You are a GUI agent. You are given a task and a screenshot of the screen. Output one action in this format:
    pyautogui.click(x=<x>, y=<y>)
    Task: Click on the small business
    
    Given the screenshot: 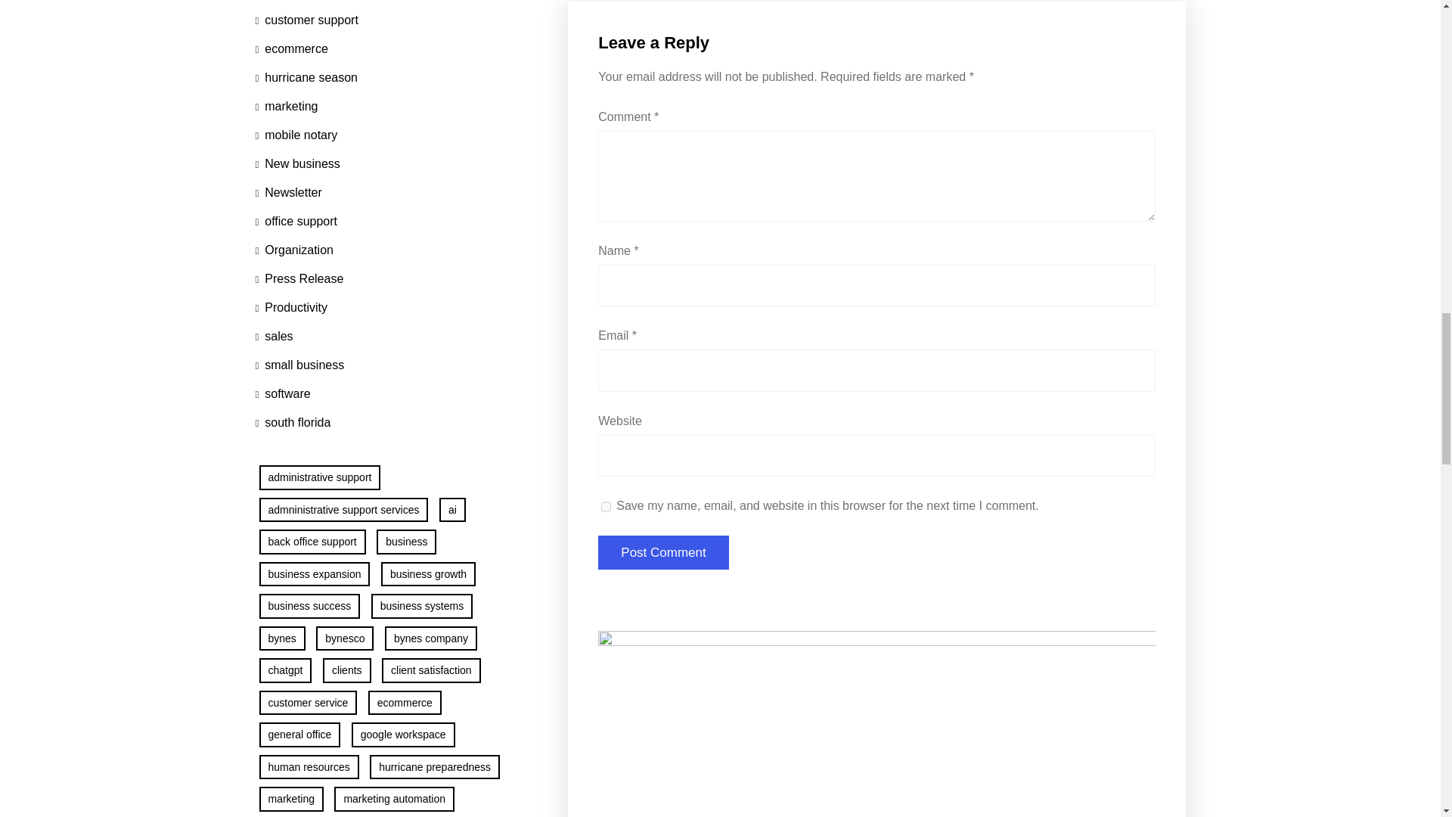 What is the action you would take?
    pyautogui.click(x=299, y=365)
    